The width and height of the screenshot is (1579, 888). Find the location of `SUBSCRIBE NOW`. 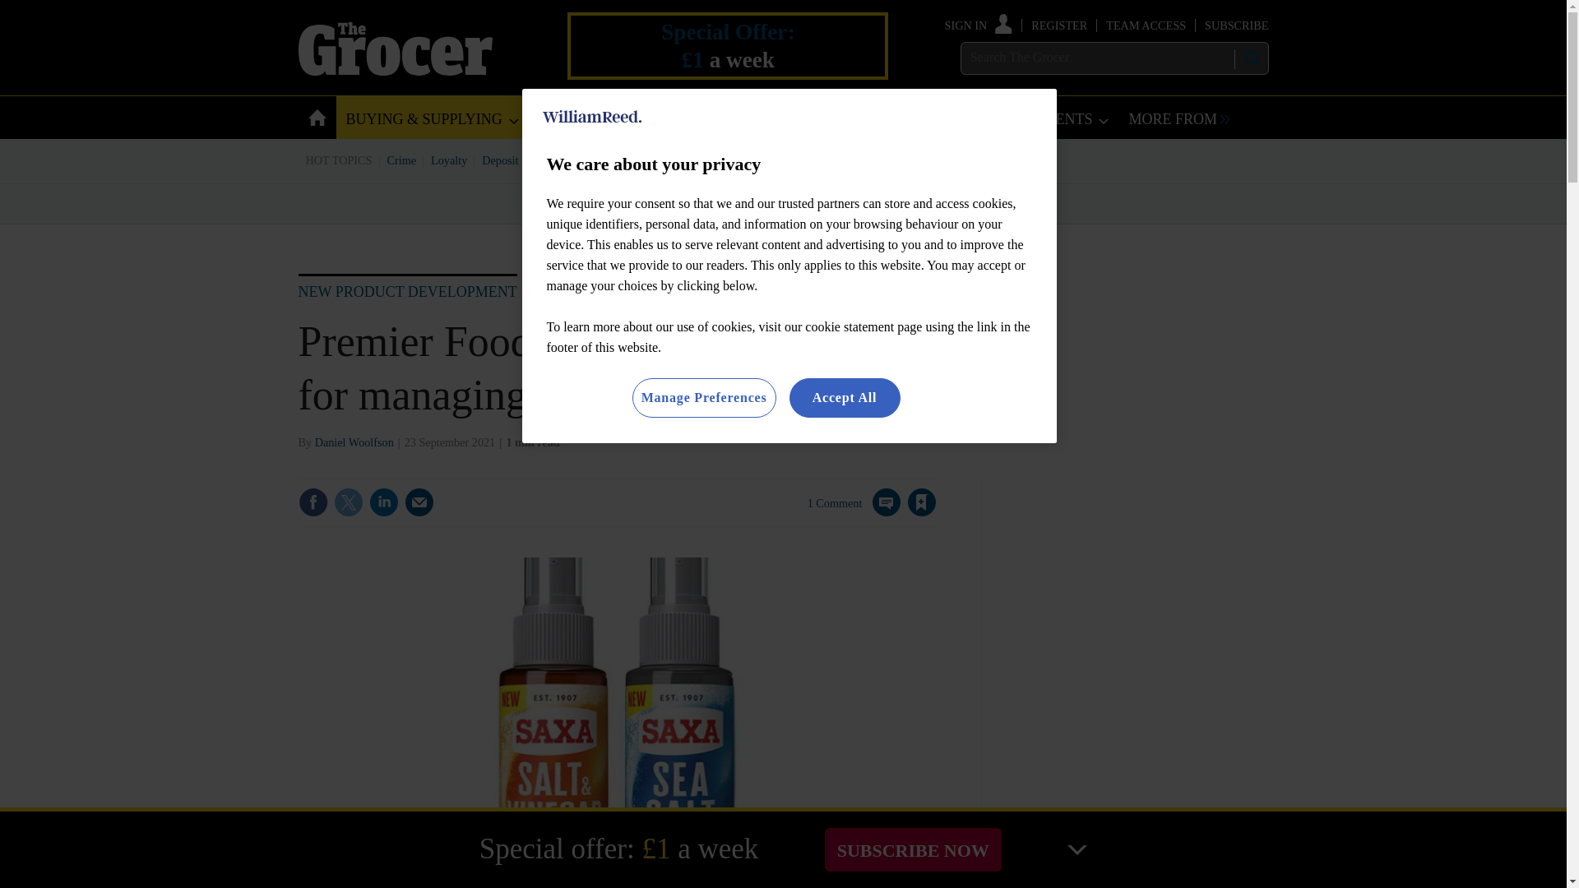

SUBSCRIBE NOW is located at coordinates (913, 849).